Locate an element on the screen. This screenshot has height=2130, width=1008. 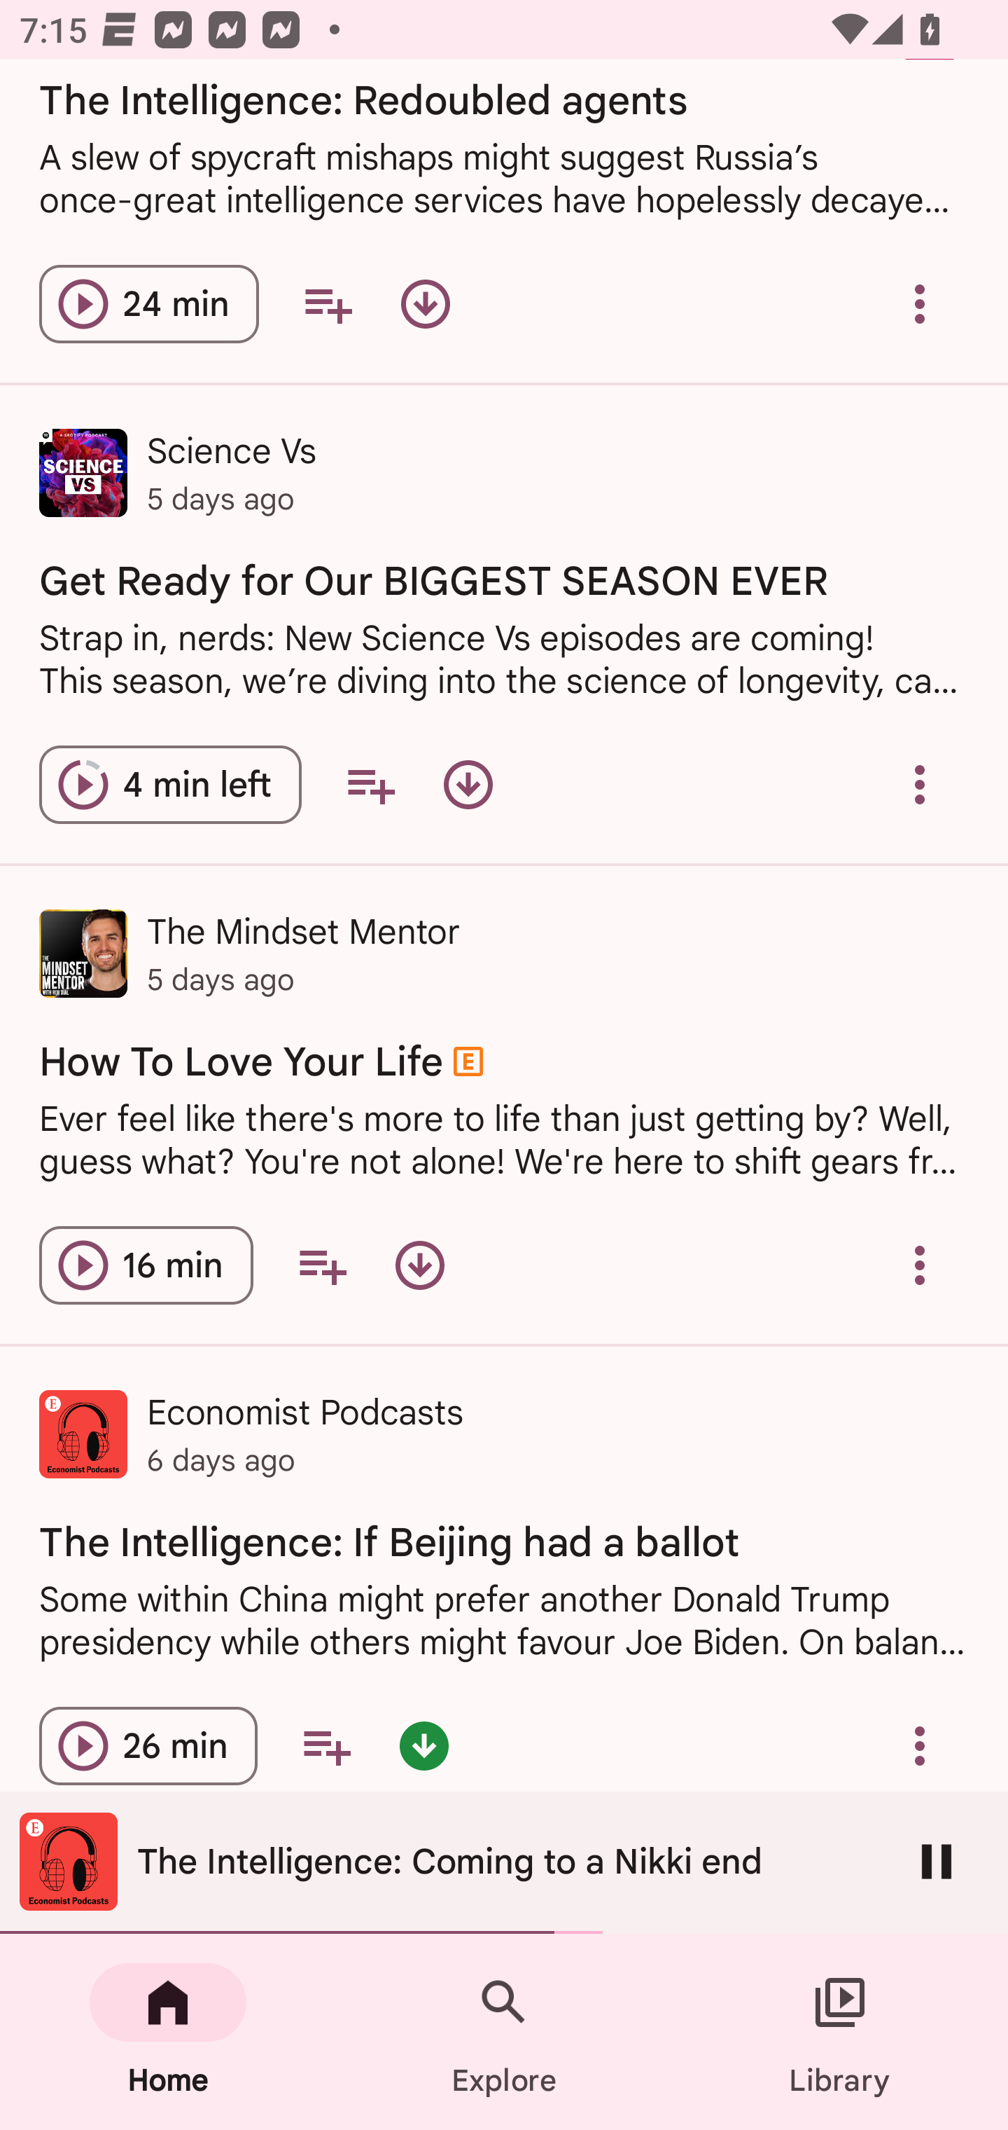
Overflow menu is located at coordinates (920, 1745).